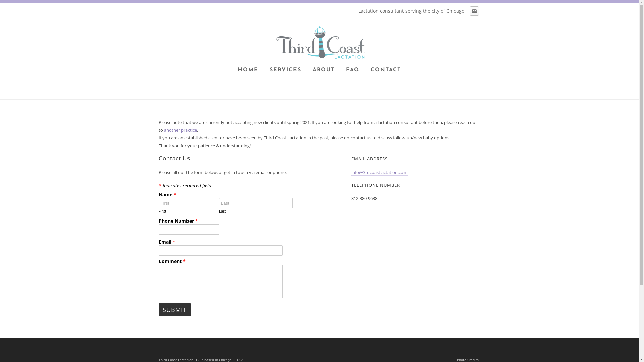 The height and width of the screenshot is (362, 644). Describe the element at coordinates (174, 310) in the screenshot. I see `SUBMIT` at that location.